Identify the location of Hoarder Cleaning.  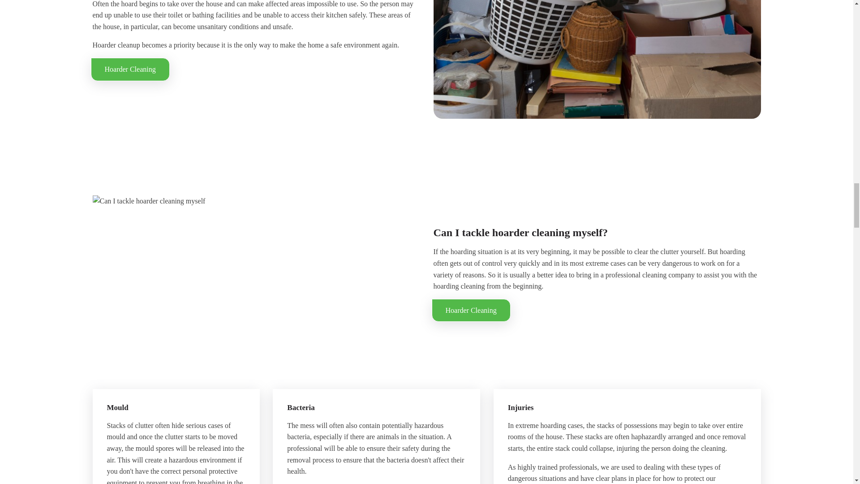
(471, 311).